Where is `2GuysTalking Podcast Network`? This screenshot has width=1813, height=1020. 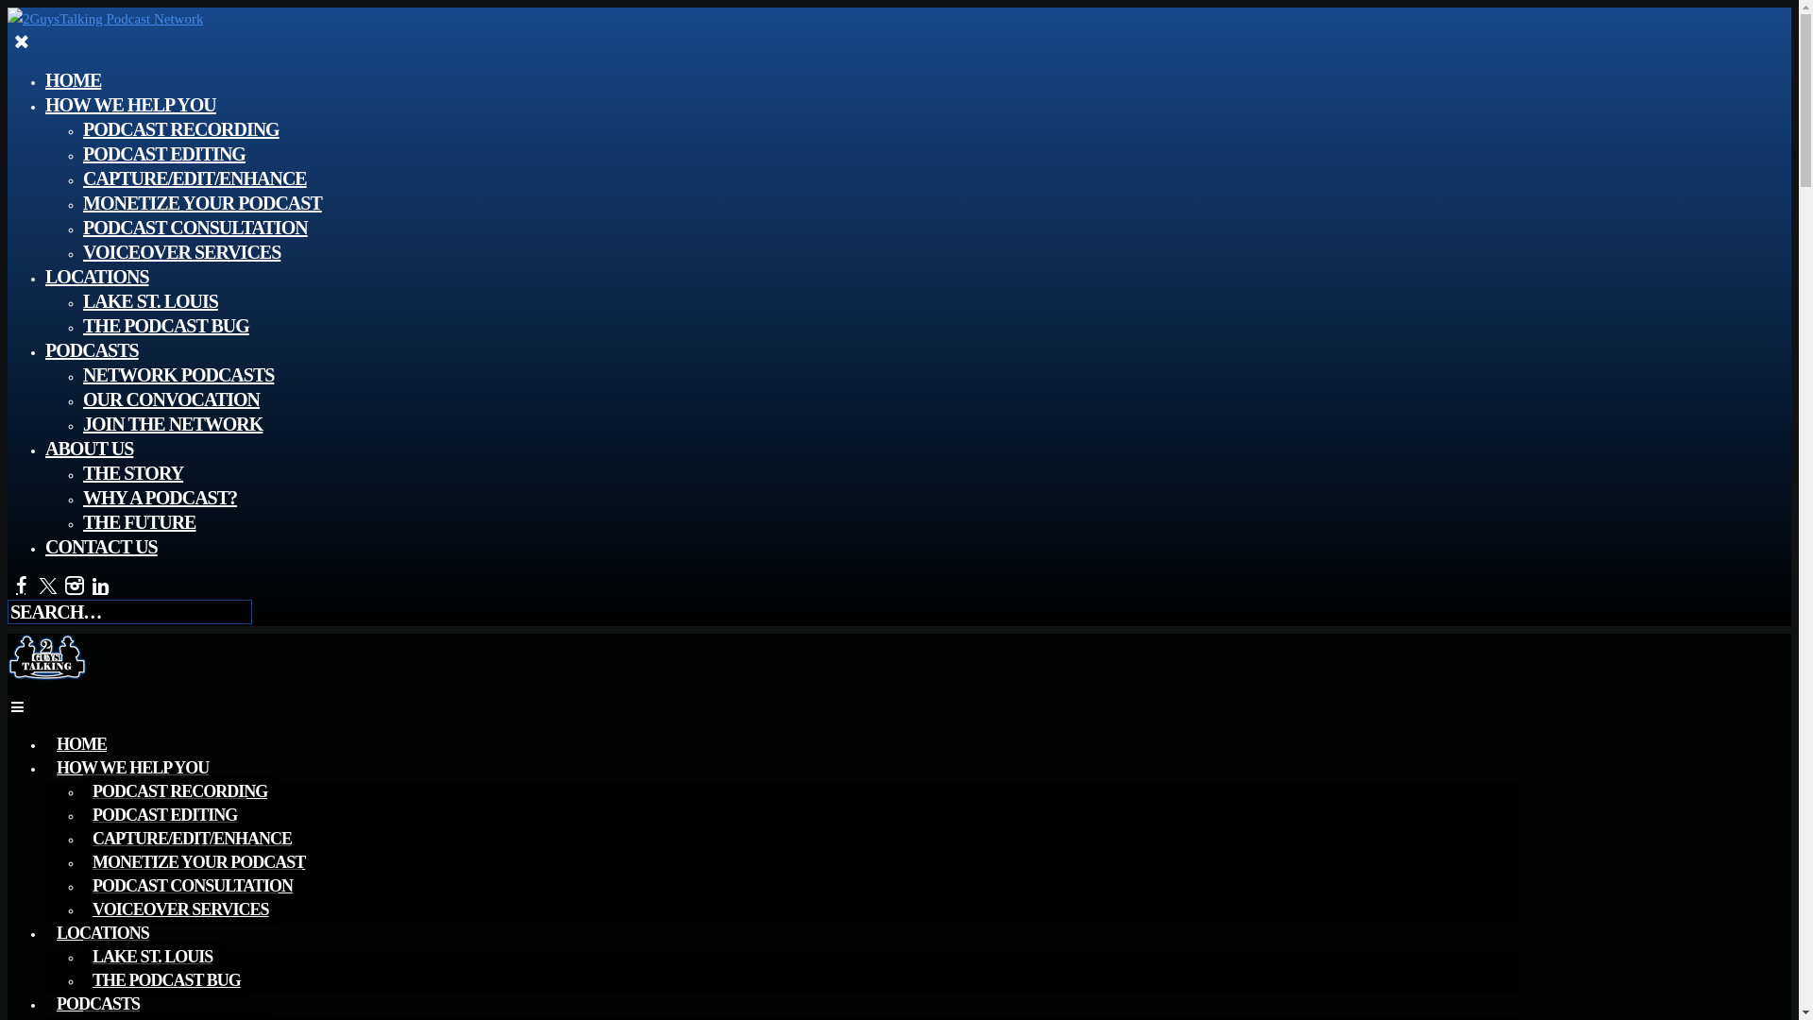
2GuysTalking Podcast Network is located at coordinates (106, 19).